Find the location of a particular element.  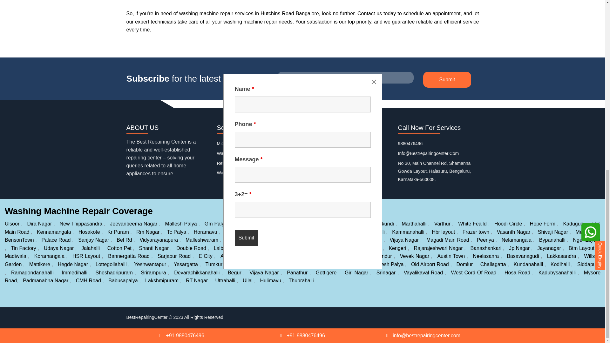

9880476496 is located at coordinates (410, 144).